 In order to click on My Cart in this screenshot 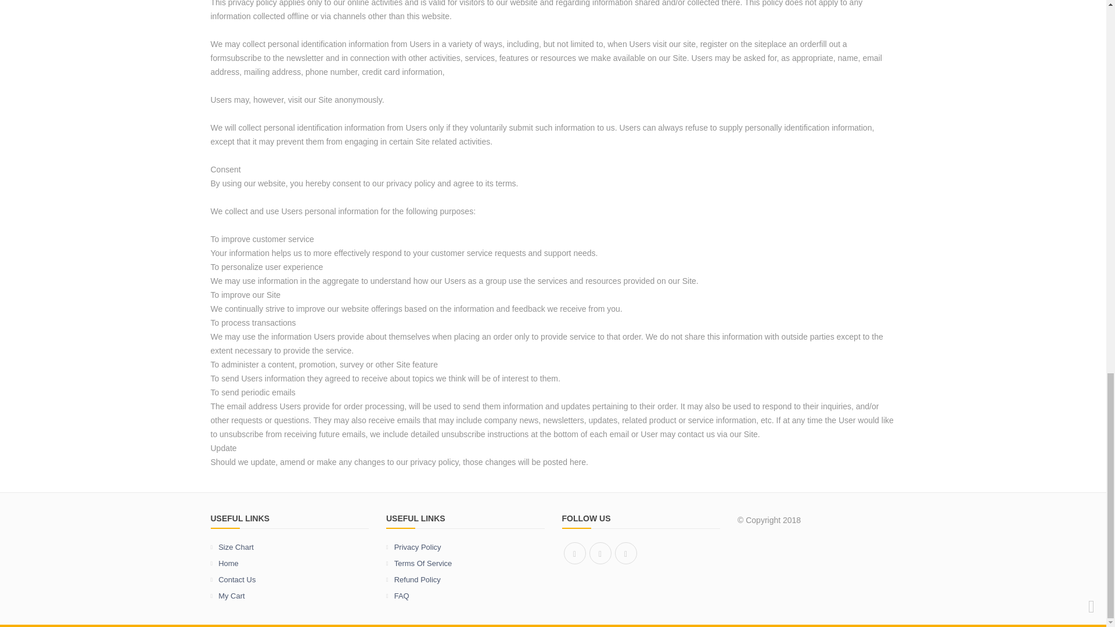, I will do `click(289, 596)`.